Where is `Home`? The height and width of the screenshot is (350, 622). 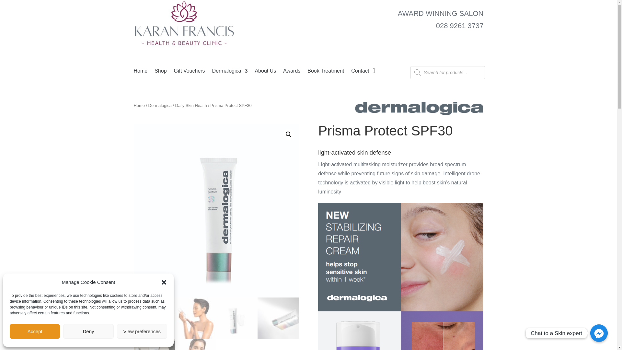 Home is located at coordinates (141, 72).